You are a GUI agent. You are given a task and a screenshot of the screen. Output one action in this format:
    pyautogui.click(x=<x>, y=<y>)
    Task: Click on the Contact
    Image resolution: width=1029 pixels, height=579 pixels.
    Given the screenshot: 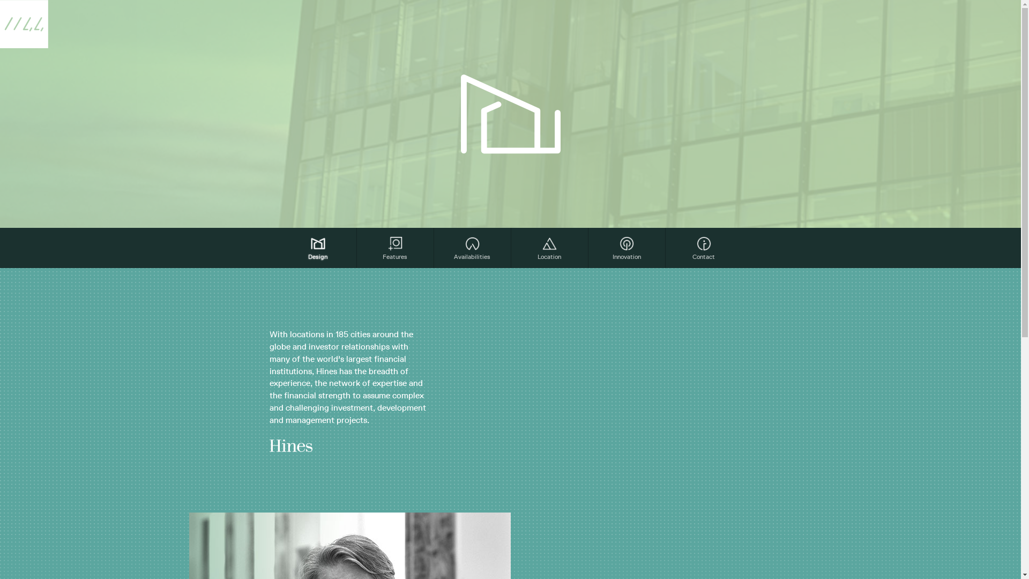 What is the action you would take?
    pyautogui.click(x=704, y=249)
    